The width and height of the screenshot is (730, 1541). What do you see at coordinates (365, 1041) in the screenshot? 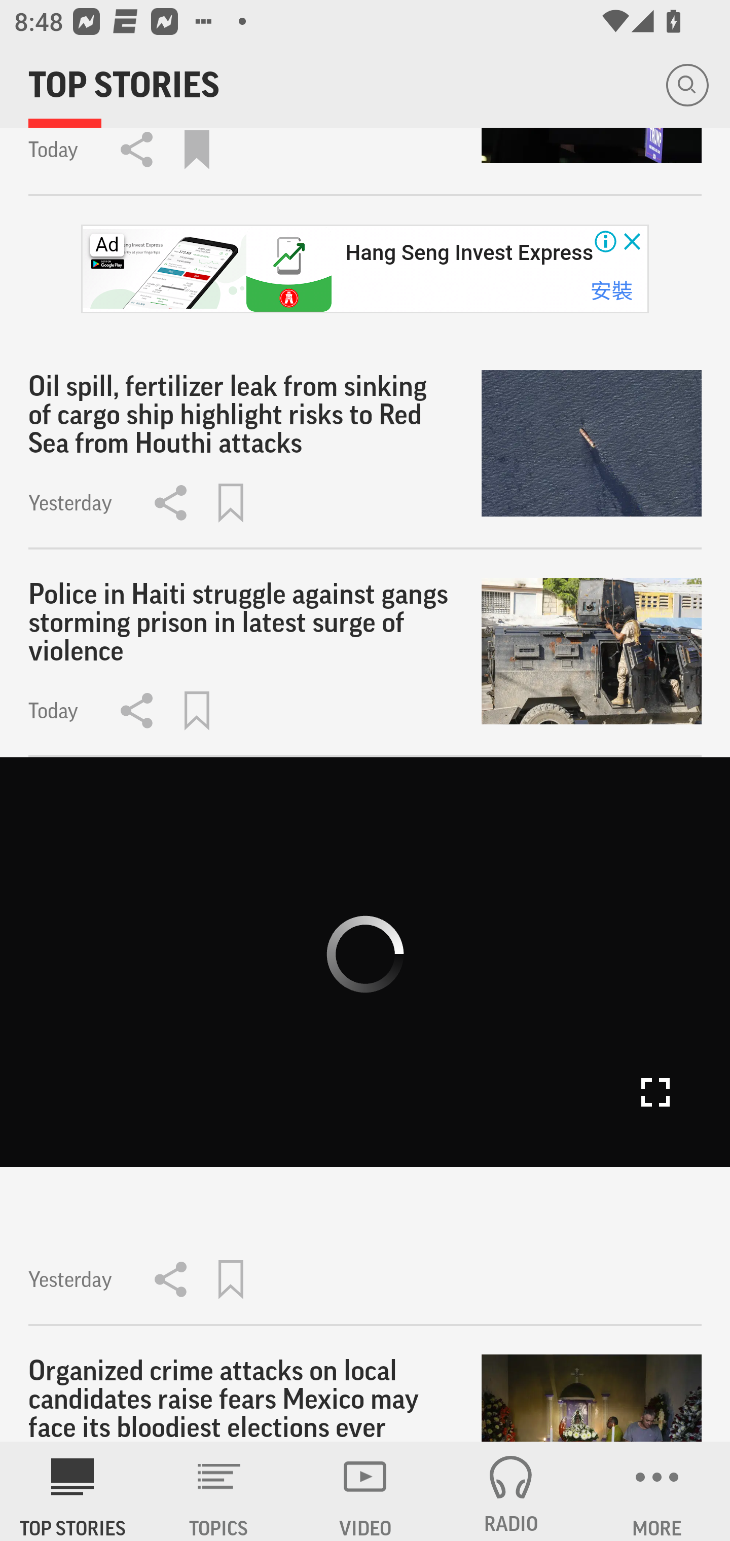
I see `toggle controls Fullscreen Yesterday` at bounding box center [365, 1041].